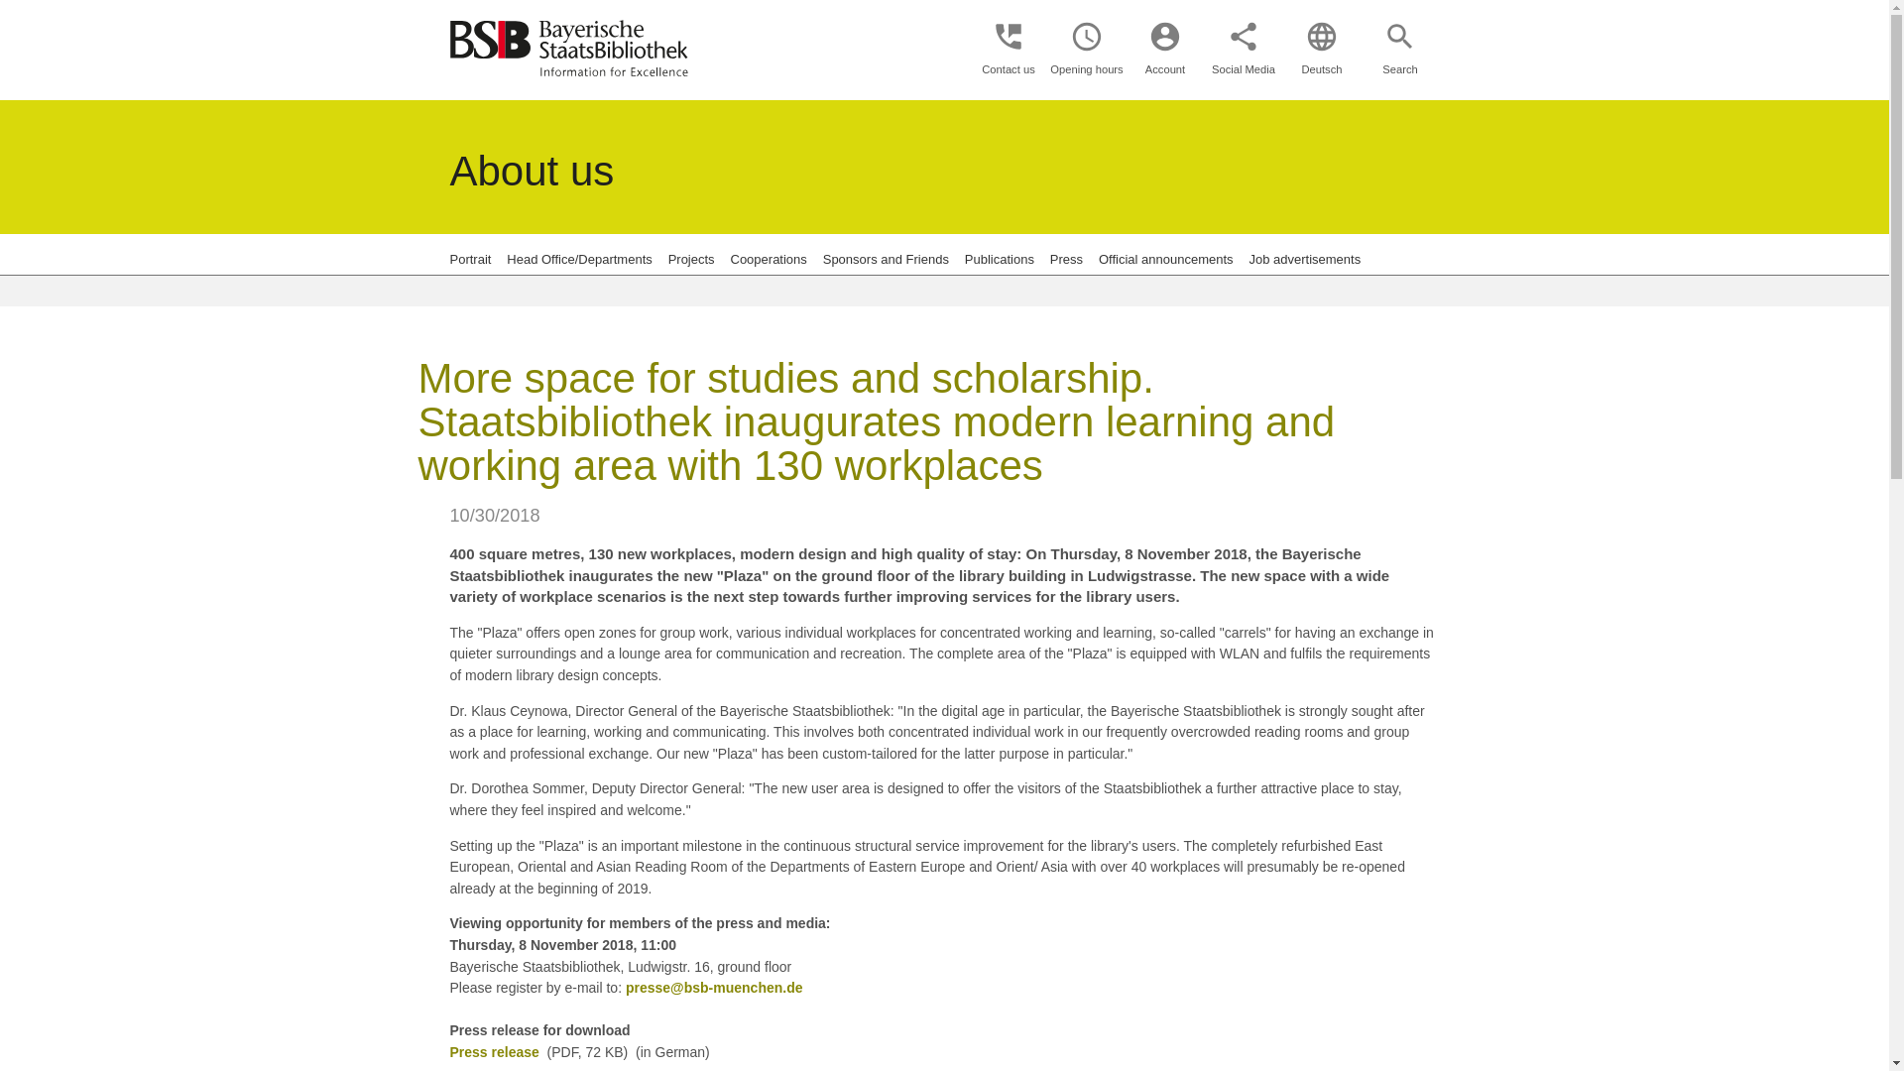 The height and width of the screenshot is (1071, 1904). What do you see at coordinates (1000, 258) in the screenshot?
I see `Publications` at bounding box center [1000, 258].